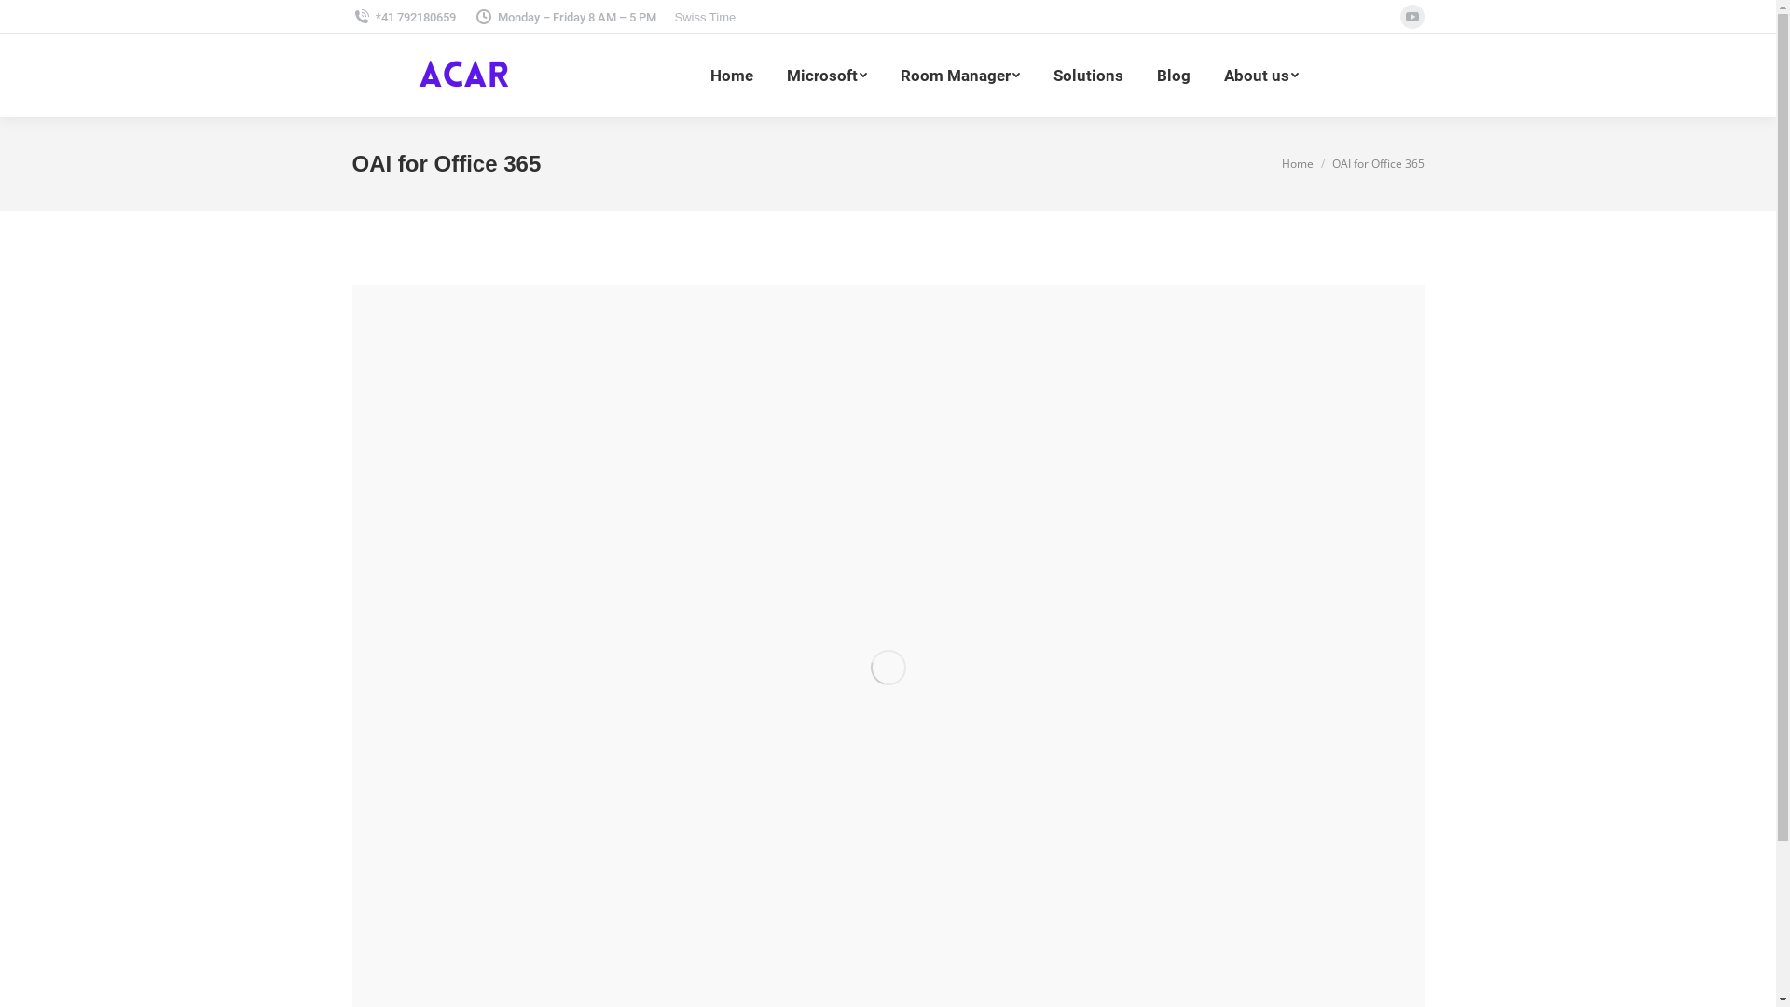 The width and height of the screenshot is (1790, 1007). What do you see at coordinates (960, 76) in the screenshot?
I see `Room Manager` at bounding box center [960, 76].